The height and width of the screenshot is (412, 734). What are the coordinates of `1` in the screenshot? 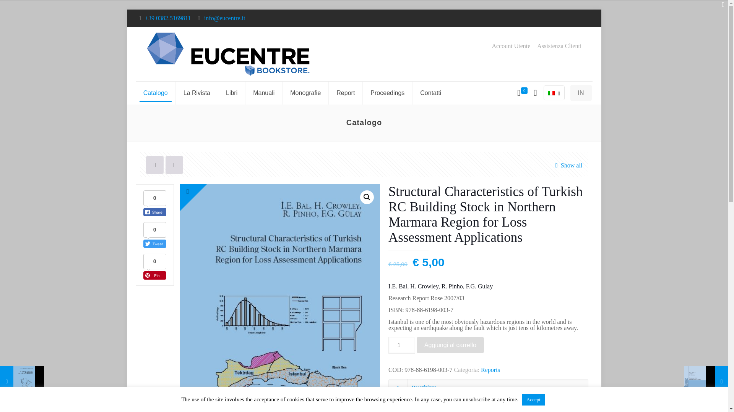 It's located at (401, 345).